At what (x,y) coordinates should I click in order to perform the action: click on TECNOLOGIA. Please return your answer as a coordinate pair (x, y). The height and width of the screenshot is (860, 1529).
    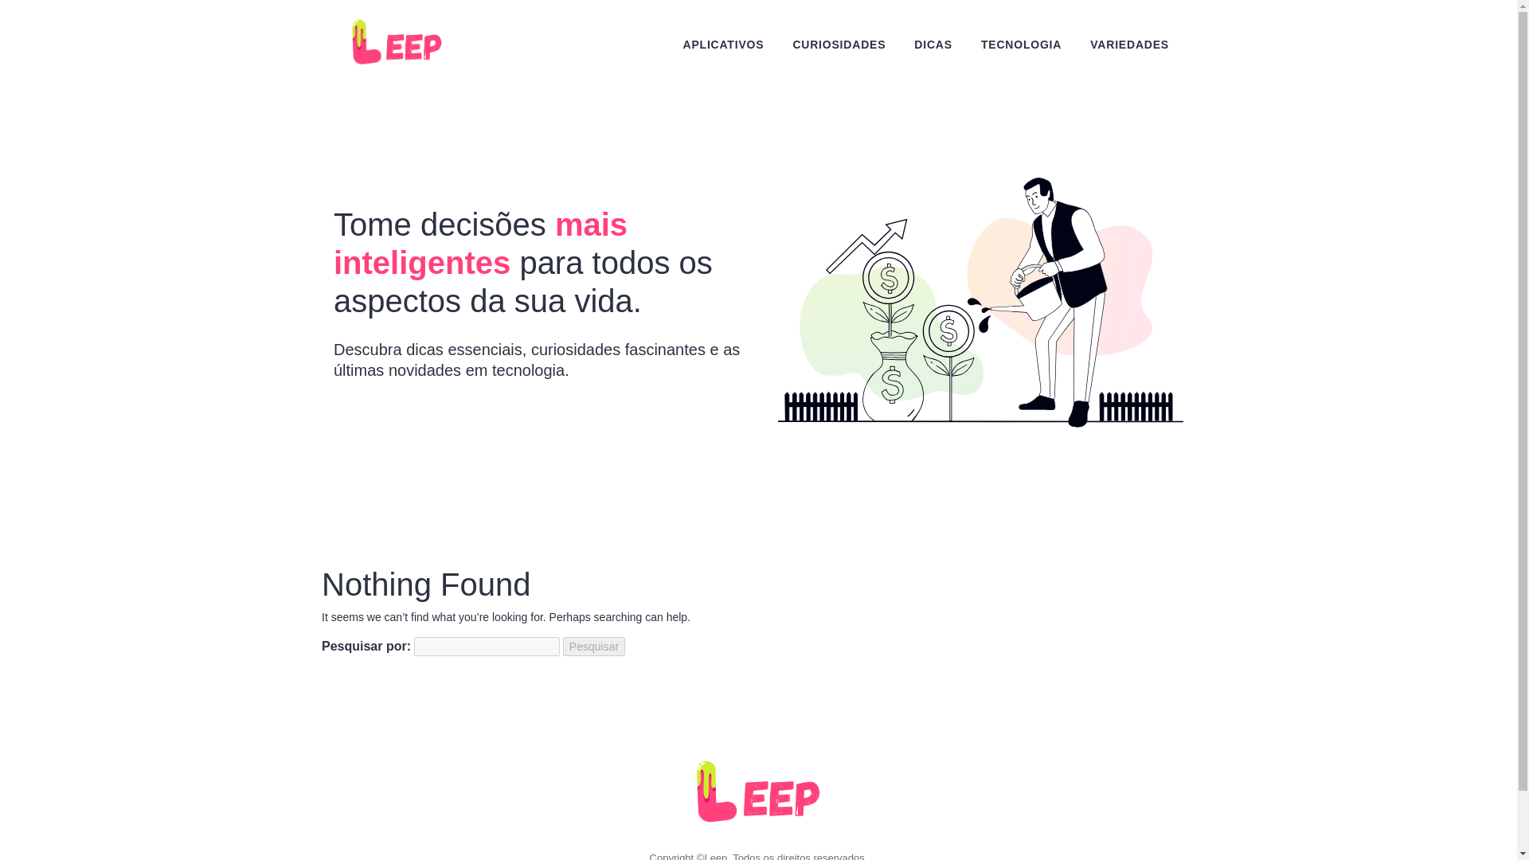
    Looking at the image, I should click on (1021, 44).